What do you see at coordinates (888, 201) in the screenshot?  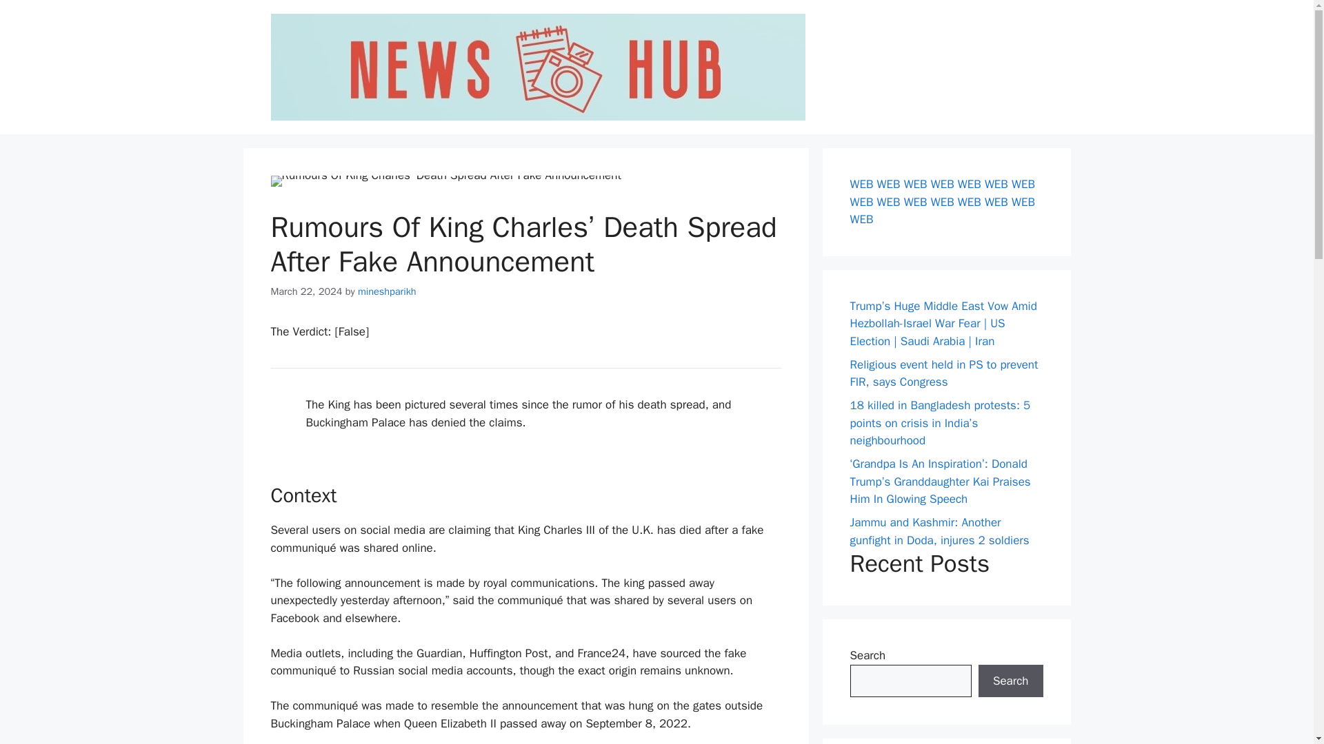 I see `WEB` at bounding box center [888, 201].